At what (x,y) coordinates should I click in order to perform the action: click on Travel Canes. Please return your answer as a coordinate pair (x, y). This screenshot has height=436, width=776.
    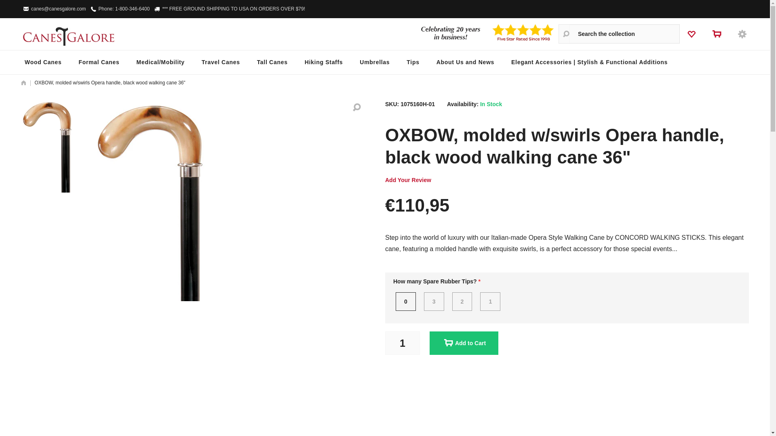
    Looking at the image, I should click on (221, 62).